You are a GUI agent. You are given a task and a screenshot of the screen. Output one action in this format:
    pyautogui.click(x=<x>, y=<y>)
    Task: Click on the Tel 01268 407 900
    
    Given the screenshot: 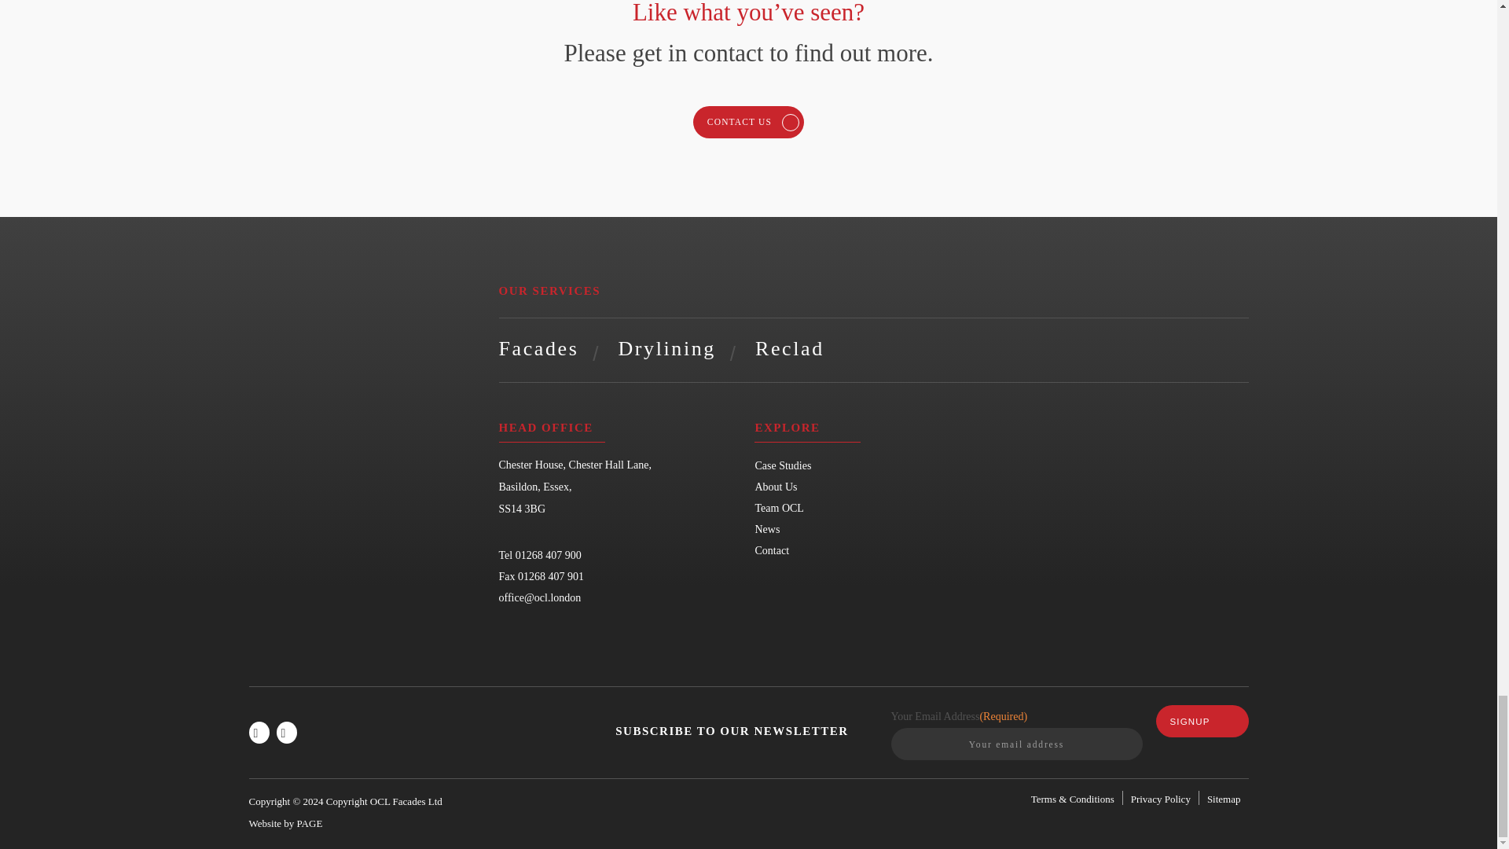 What is the action you would take?
    pyautogui.click(x=539, y=555)
    